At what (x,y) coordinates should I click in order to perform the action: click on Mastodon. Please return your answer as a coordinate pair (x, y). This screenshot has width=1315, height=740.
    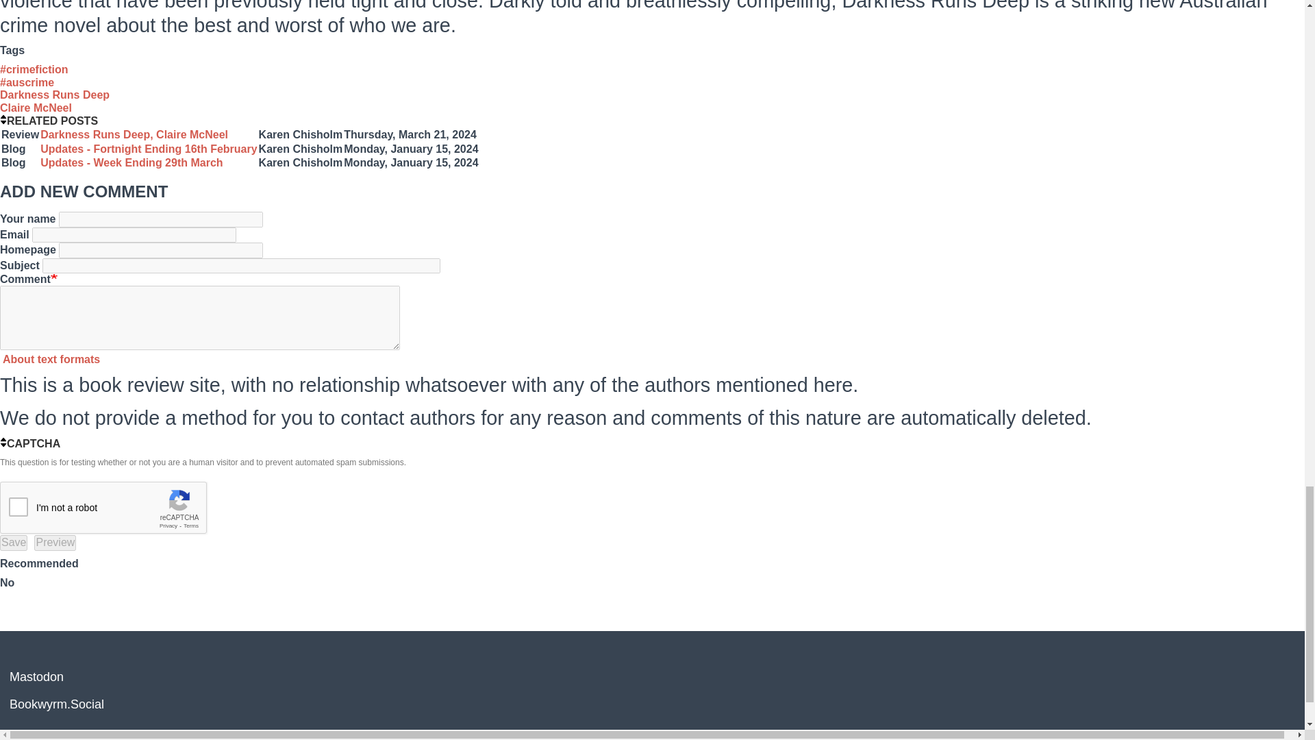
    Looking at the image, I should click on (37, 677).